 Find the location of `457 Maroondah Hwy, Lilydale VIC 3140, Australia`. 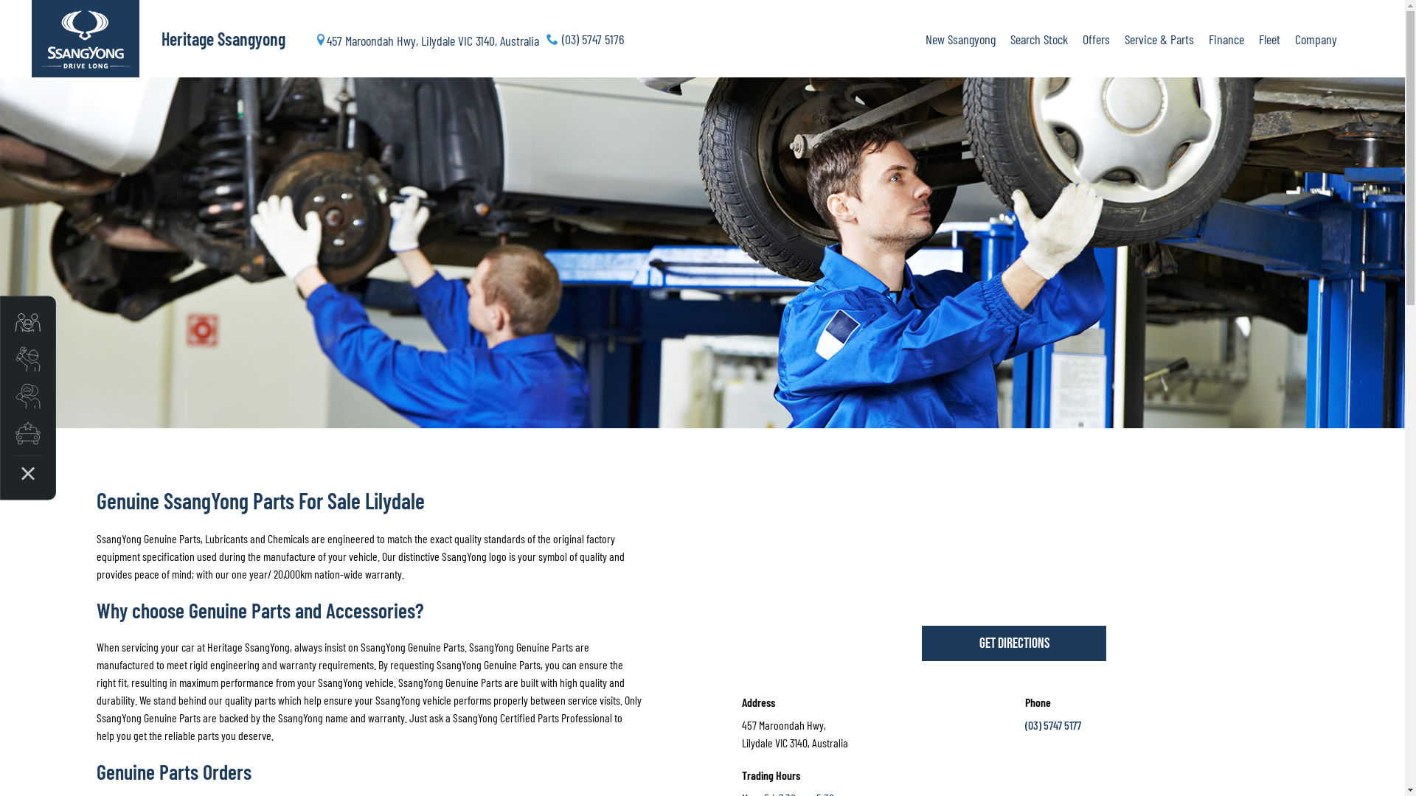

457 Maroondah Hwy, Lilydale VIC 3140, Australia is located at coordinates (426, 38).